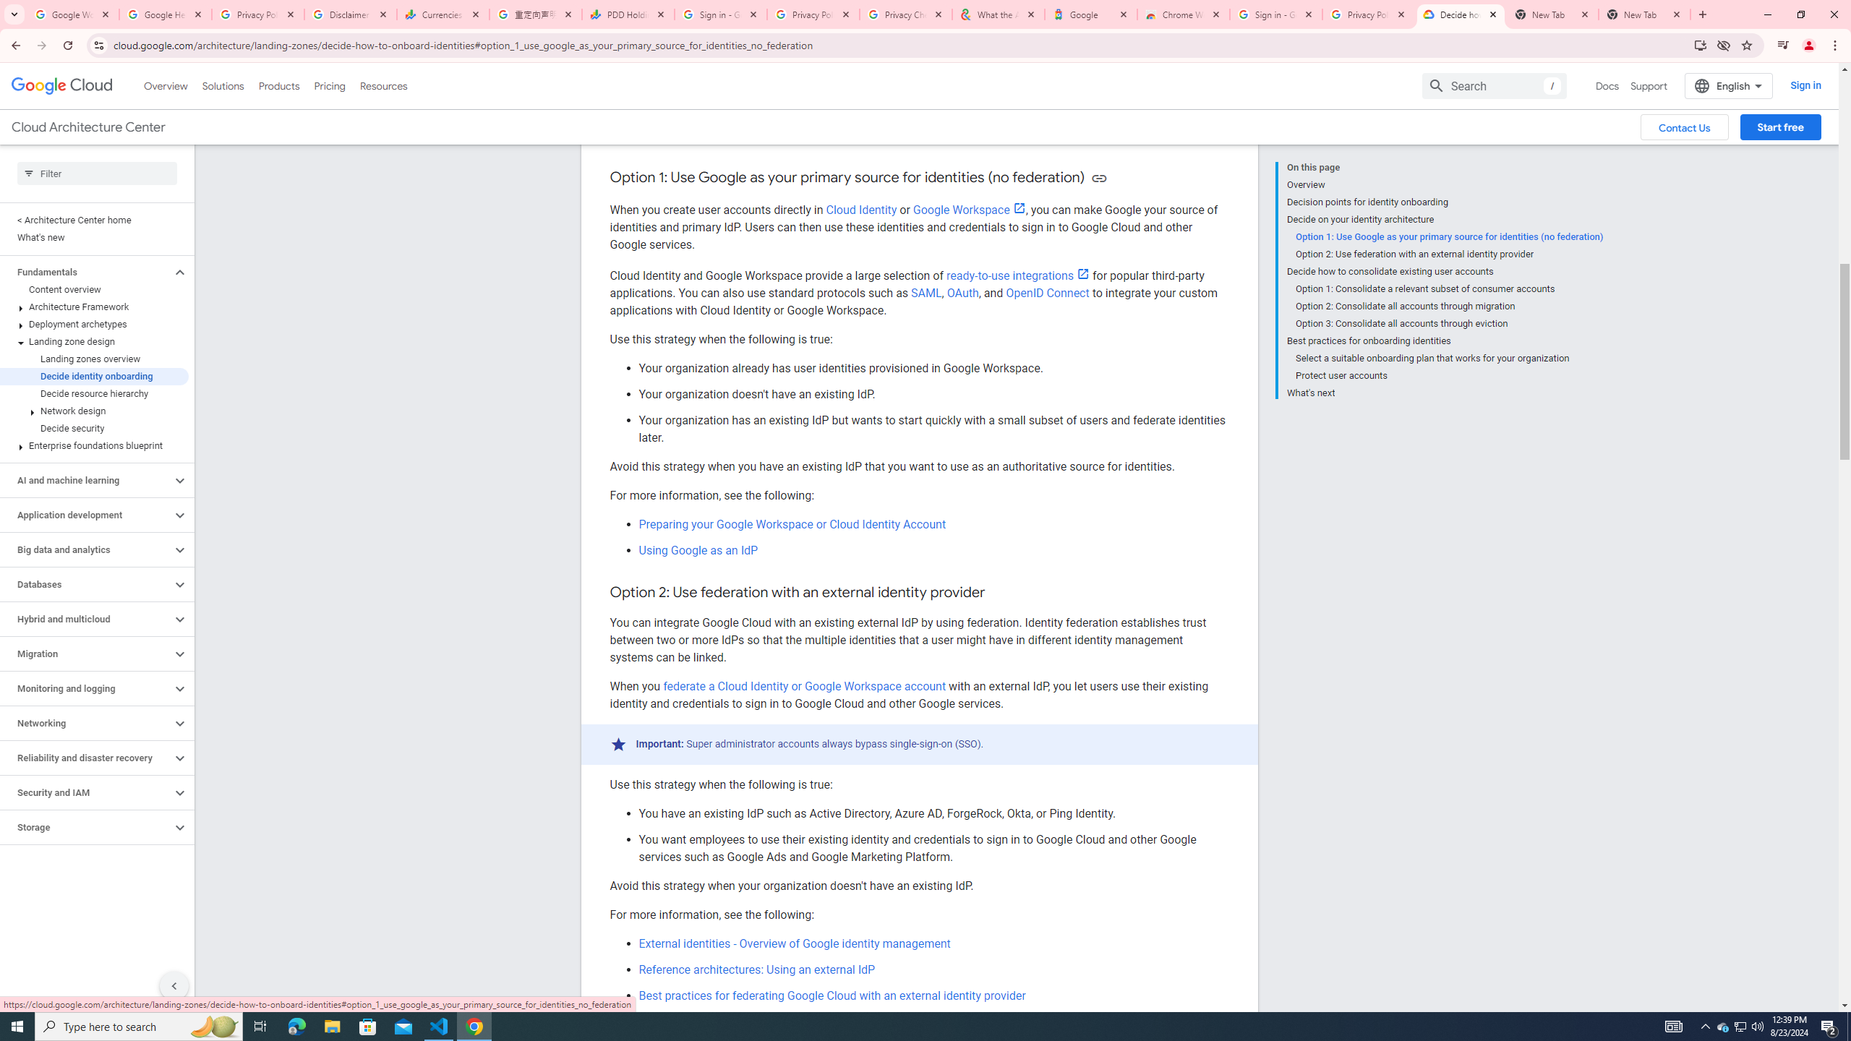 This screenshot has width=1851, height=1041. What do you see at coordinates (1780, 127) in the screenshot?
I see `Start free` at bounding box center [1780, 127].